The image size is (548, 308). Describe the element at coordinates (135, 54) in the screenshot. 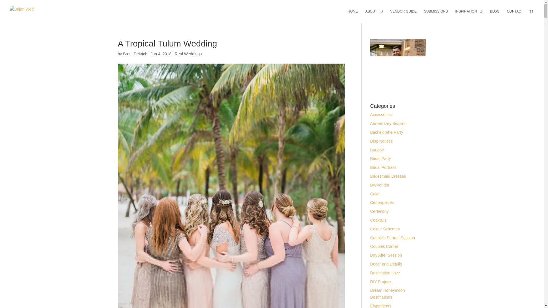

I see `Posts by Brent Deitrich` at that location.